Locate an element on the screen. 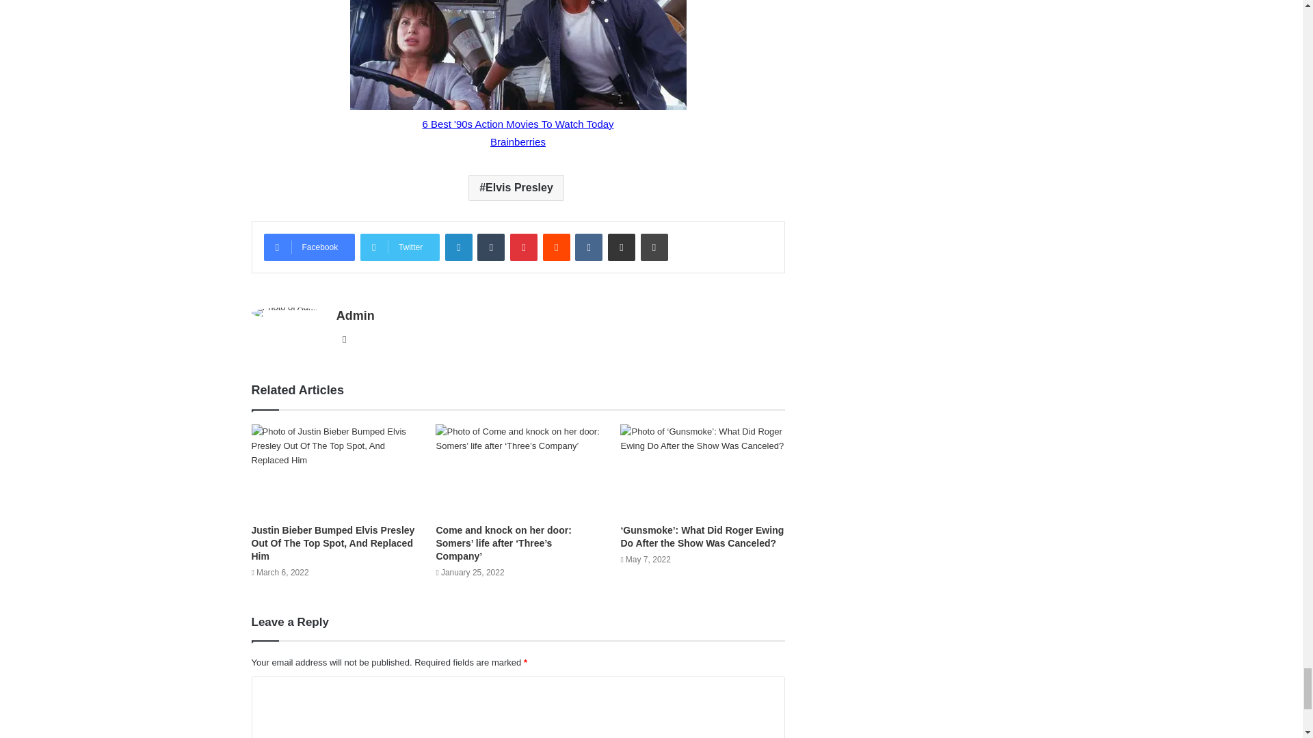  Reddit is located at coordinates (557, 247).